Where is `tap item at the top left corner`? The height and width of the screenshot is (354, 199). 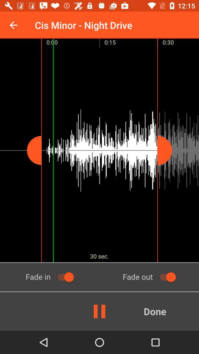 tap item at the top left corner is located at coordinates (13, 25).